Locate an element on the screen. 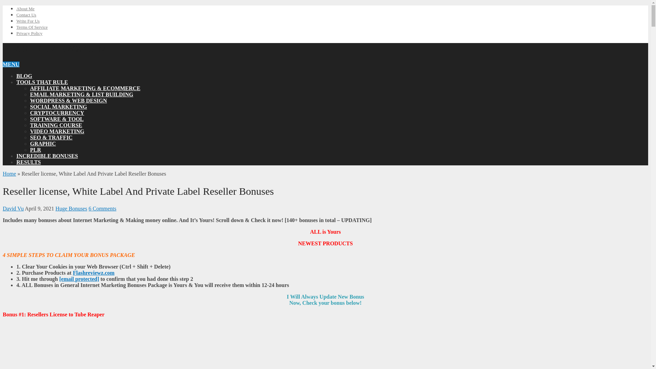  Terms Of Service is located at coordinates (32, 27).